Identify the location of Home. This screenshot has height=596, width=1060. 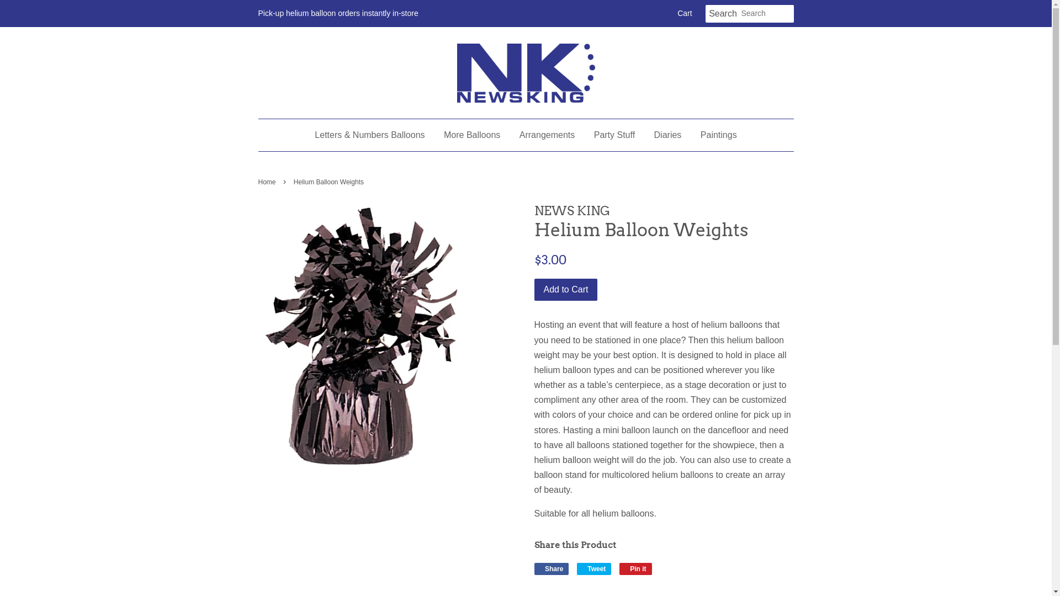
(268, 182).